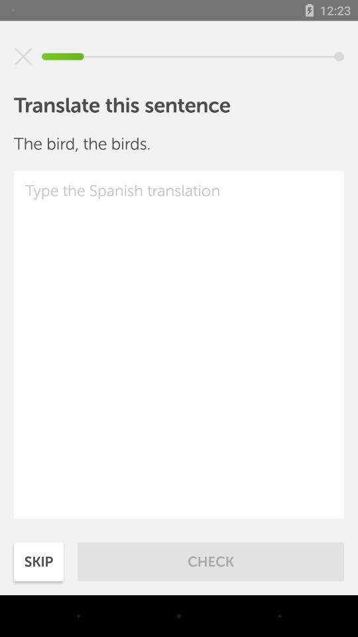 The height and width of the screenshot is (637, 358). I want to click on jump until check icon, so click(211, 561).